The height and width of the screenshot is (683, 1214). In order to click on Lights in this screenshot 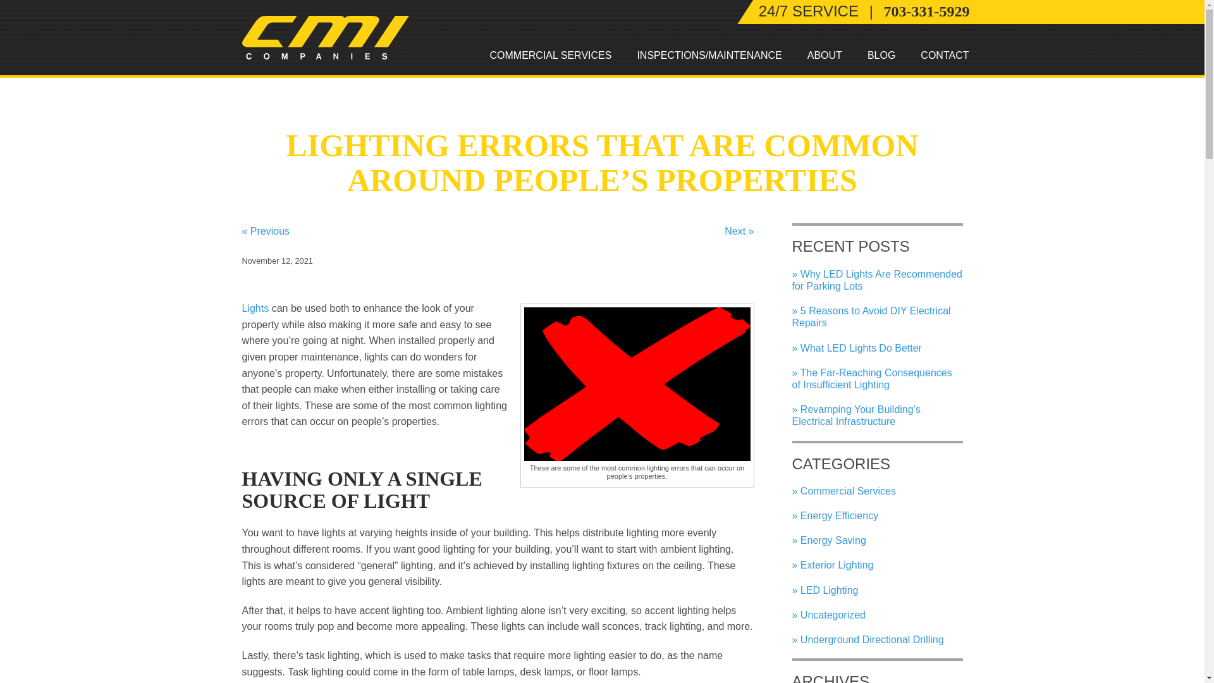, I will do `click(255, 308)`.